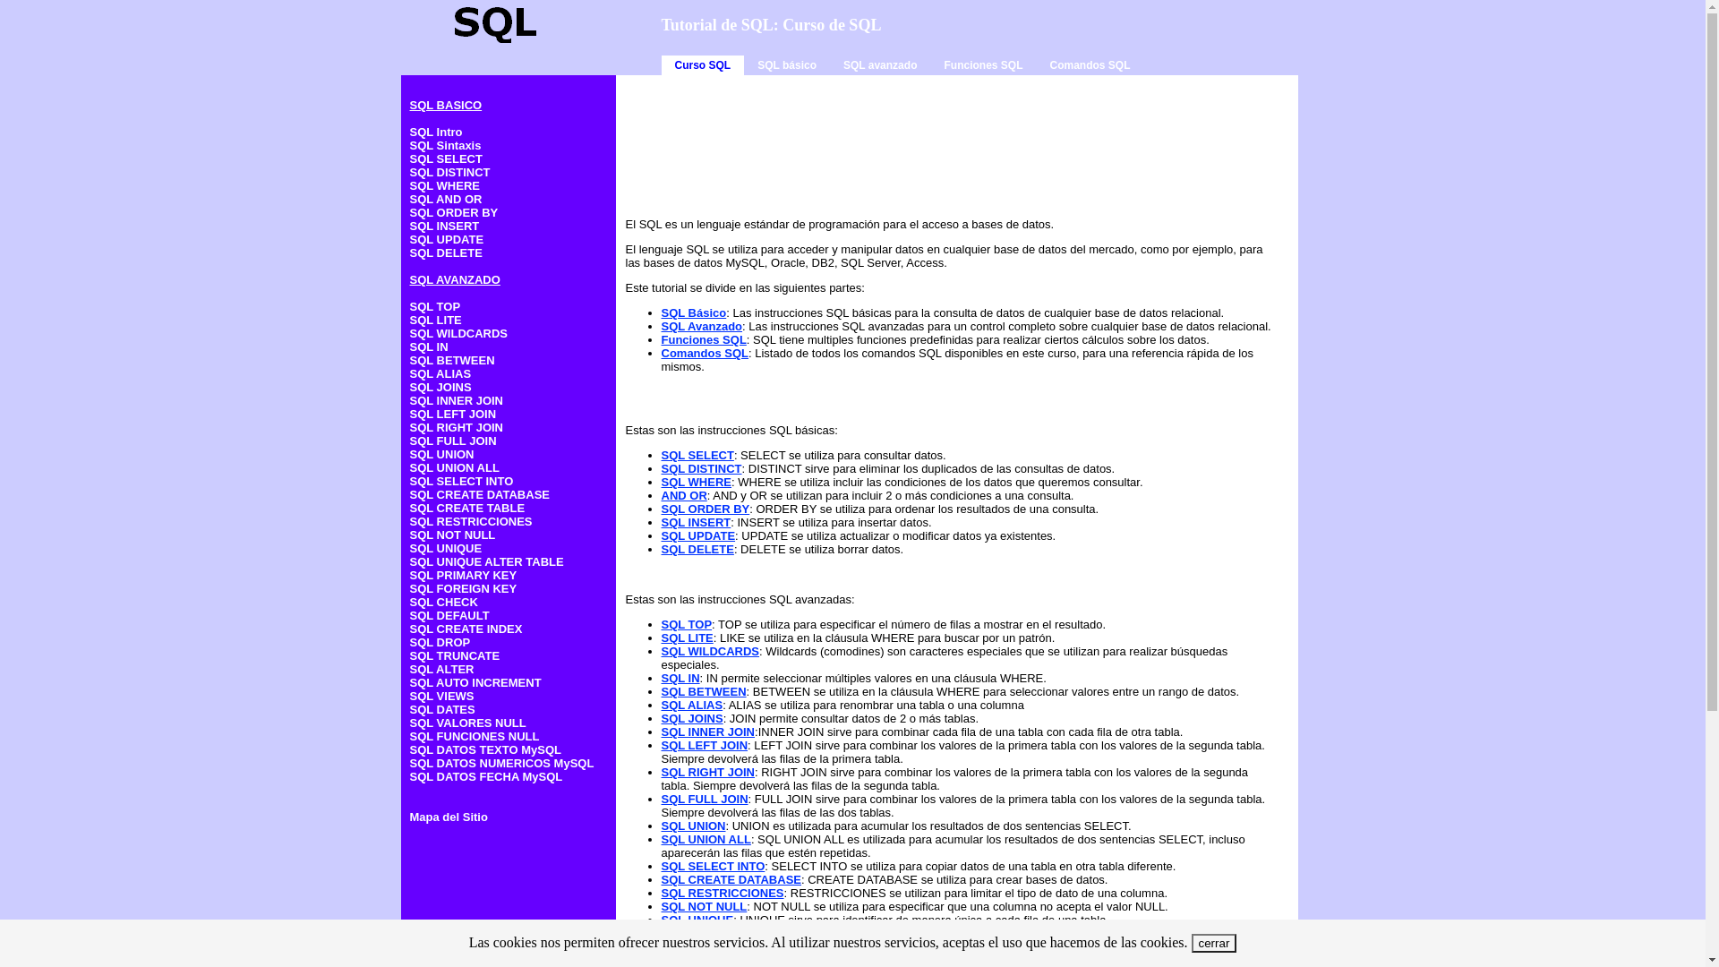 This screenshot has height=967, width=1719. What do you see at coordinates (704, 906) in the screenshot?
I see `SQL NOT NULL` at bounding box center [704, 906].